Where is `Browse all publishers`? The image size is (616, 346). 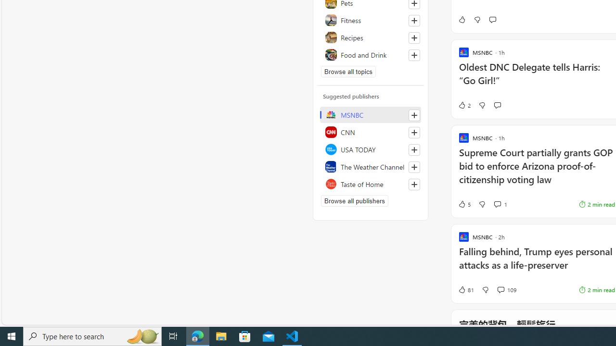
Browse all publishers is located at coordinates (354, 201).